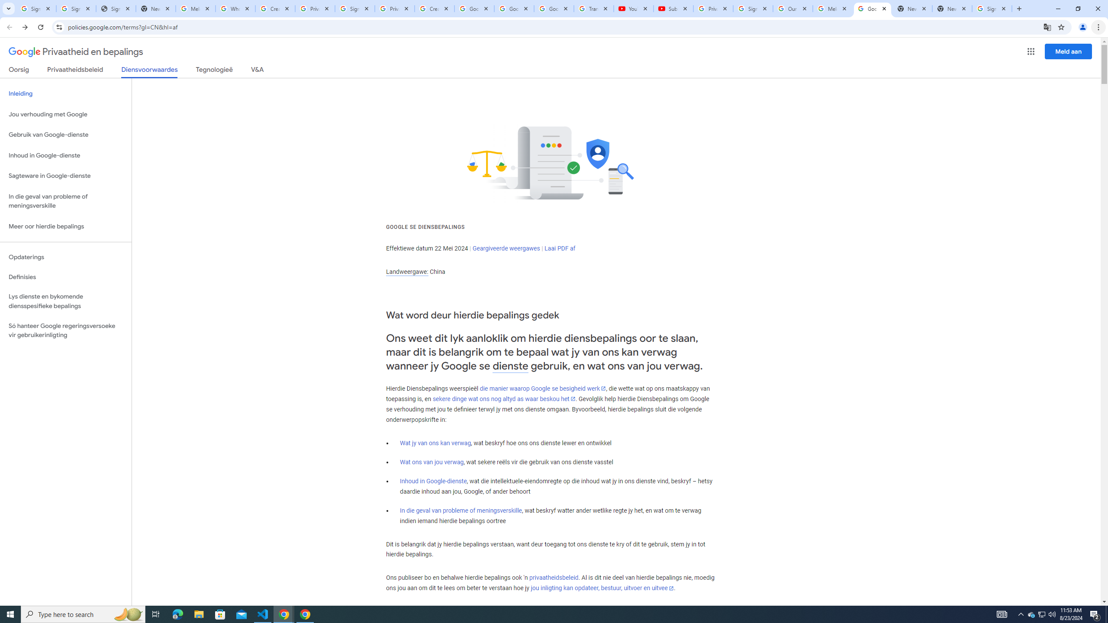  I want to click on Laai PDF af, so click(560, 248).